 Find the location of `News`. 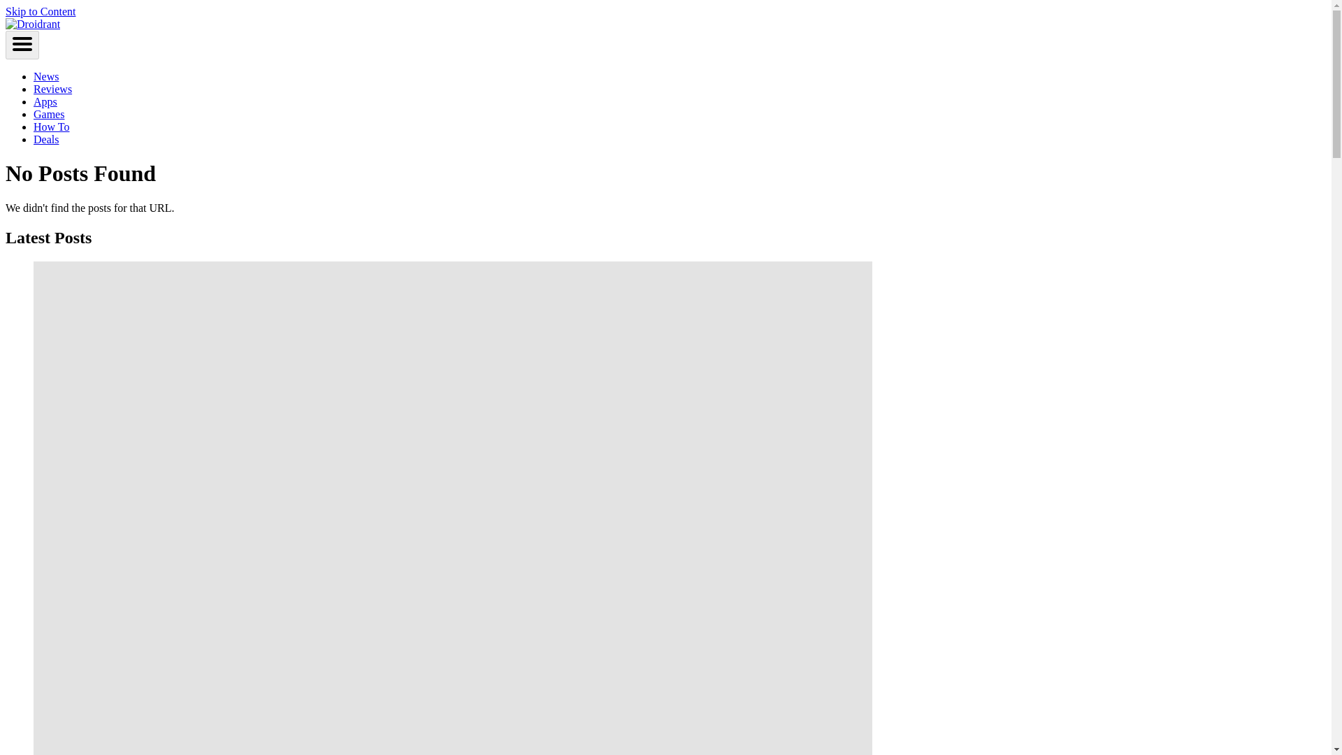

News is located at coordinates (46, 76).